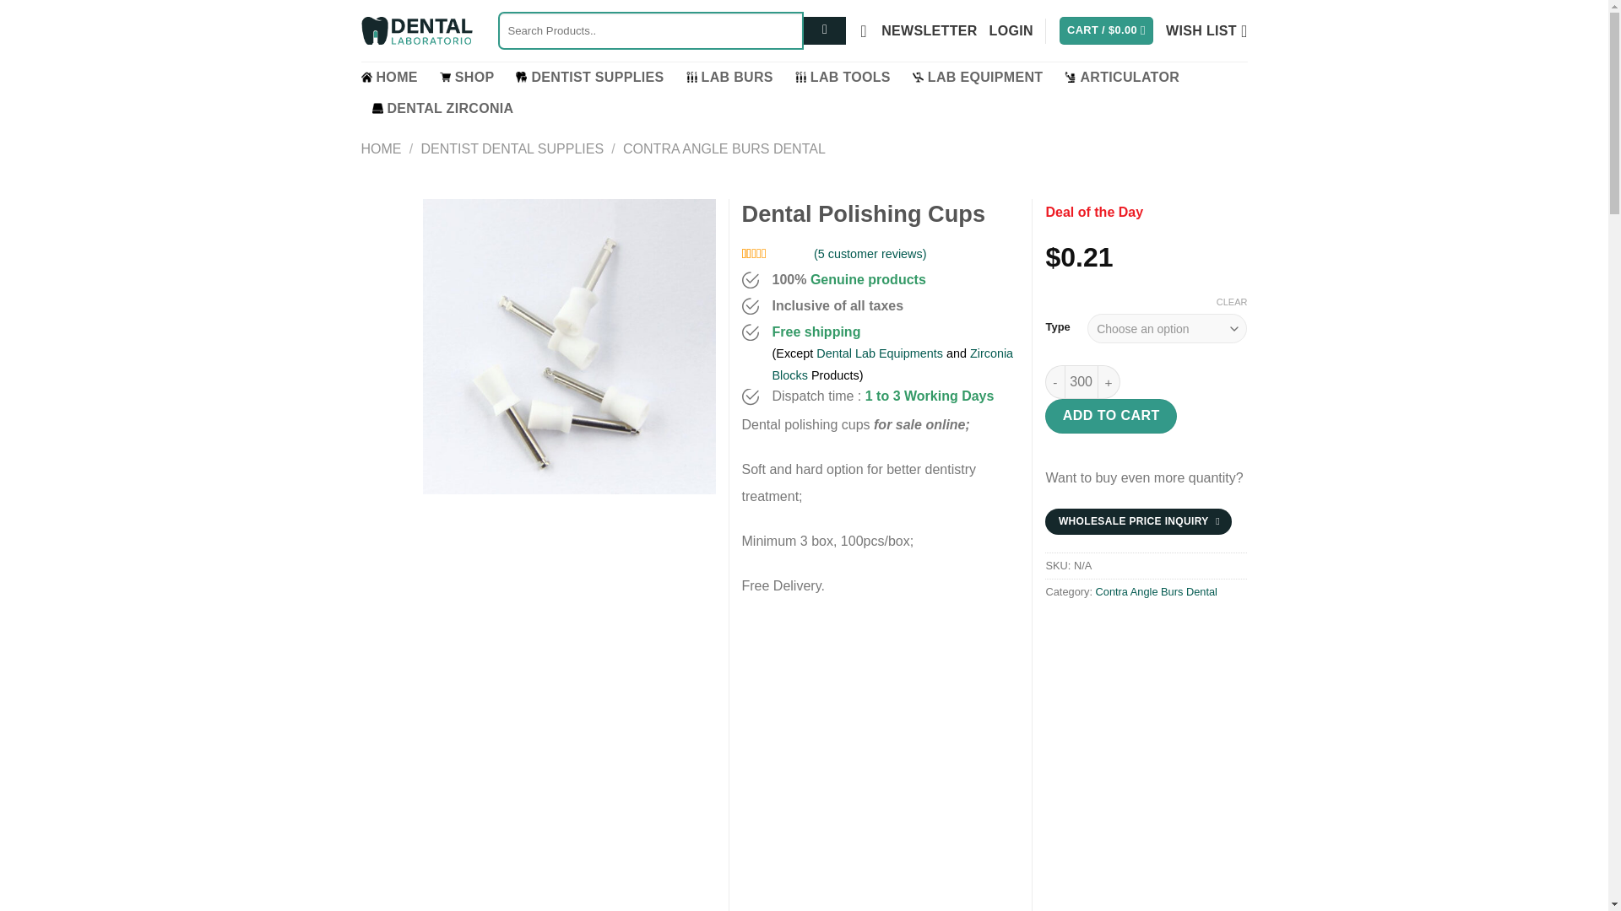 The height and width of the screenshot is (911, 1621). I want to click on HOME, so click(382, 148).